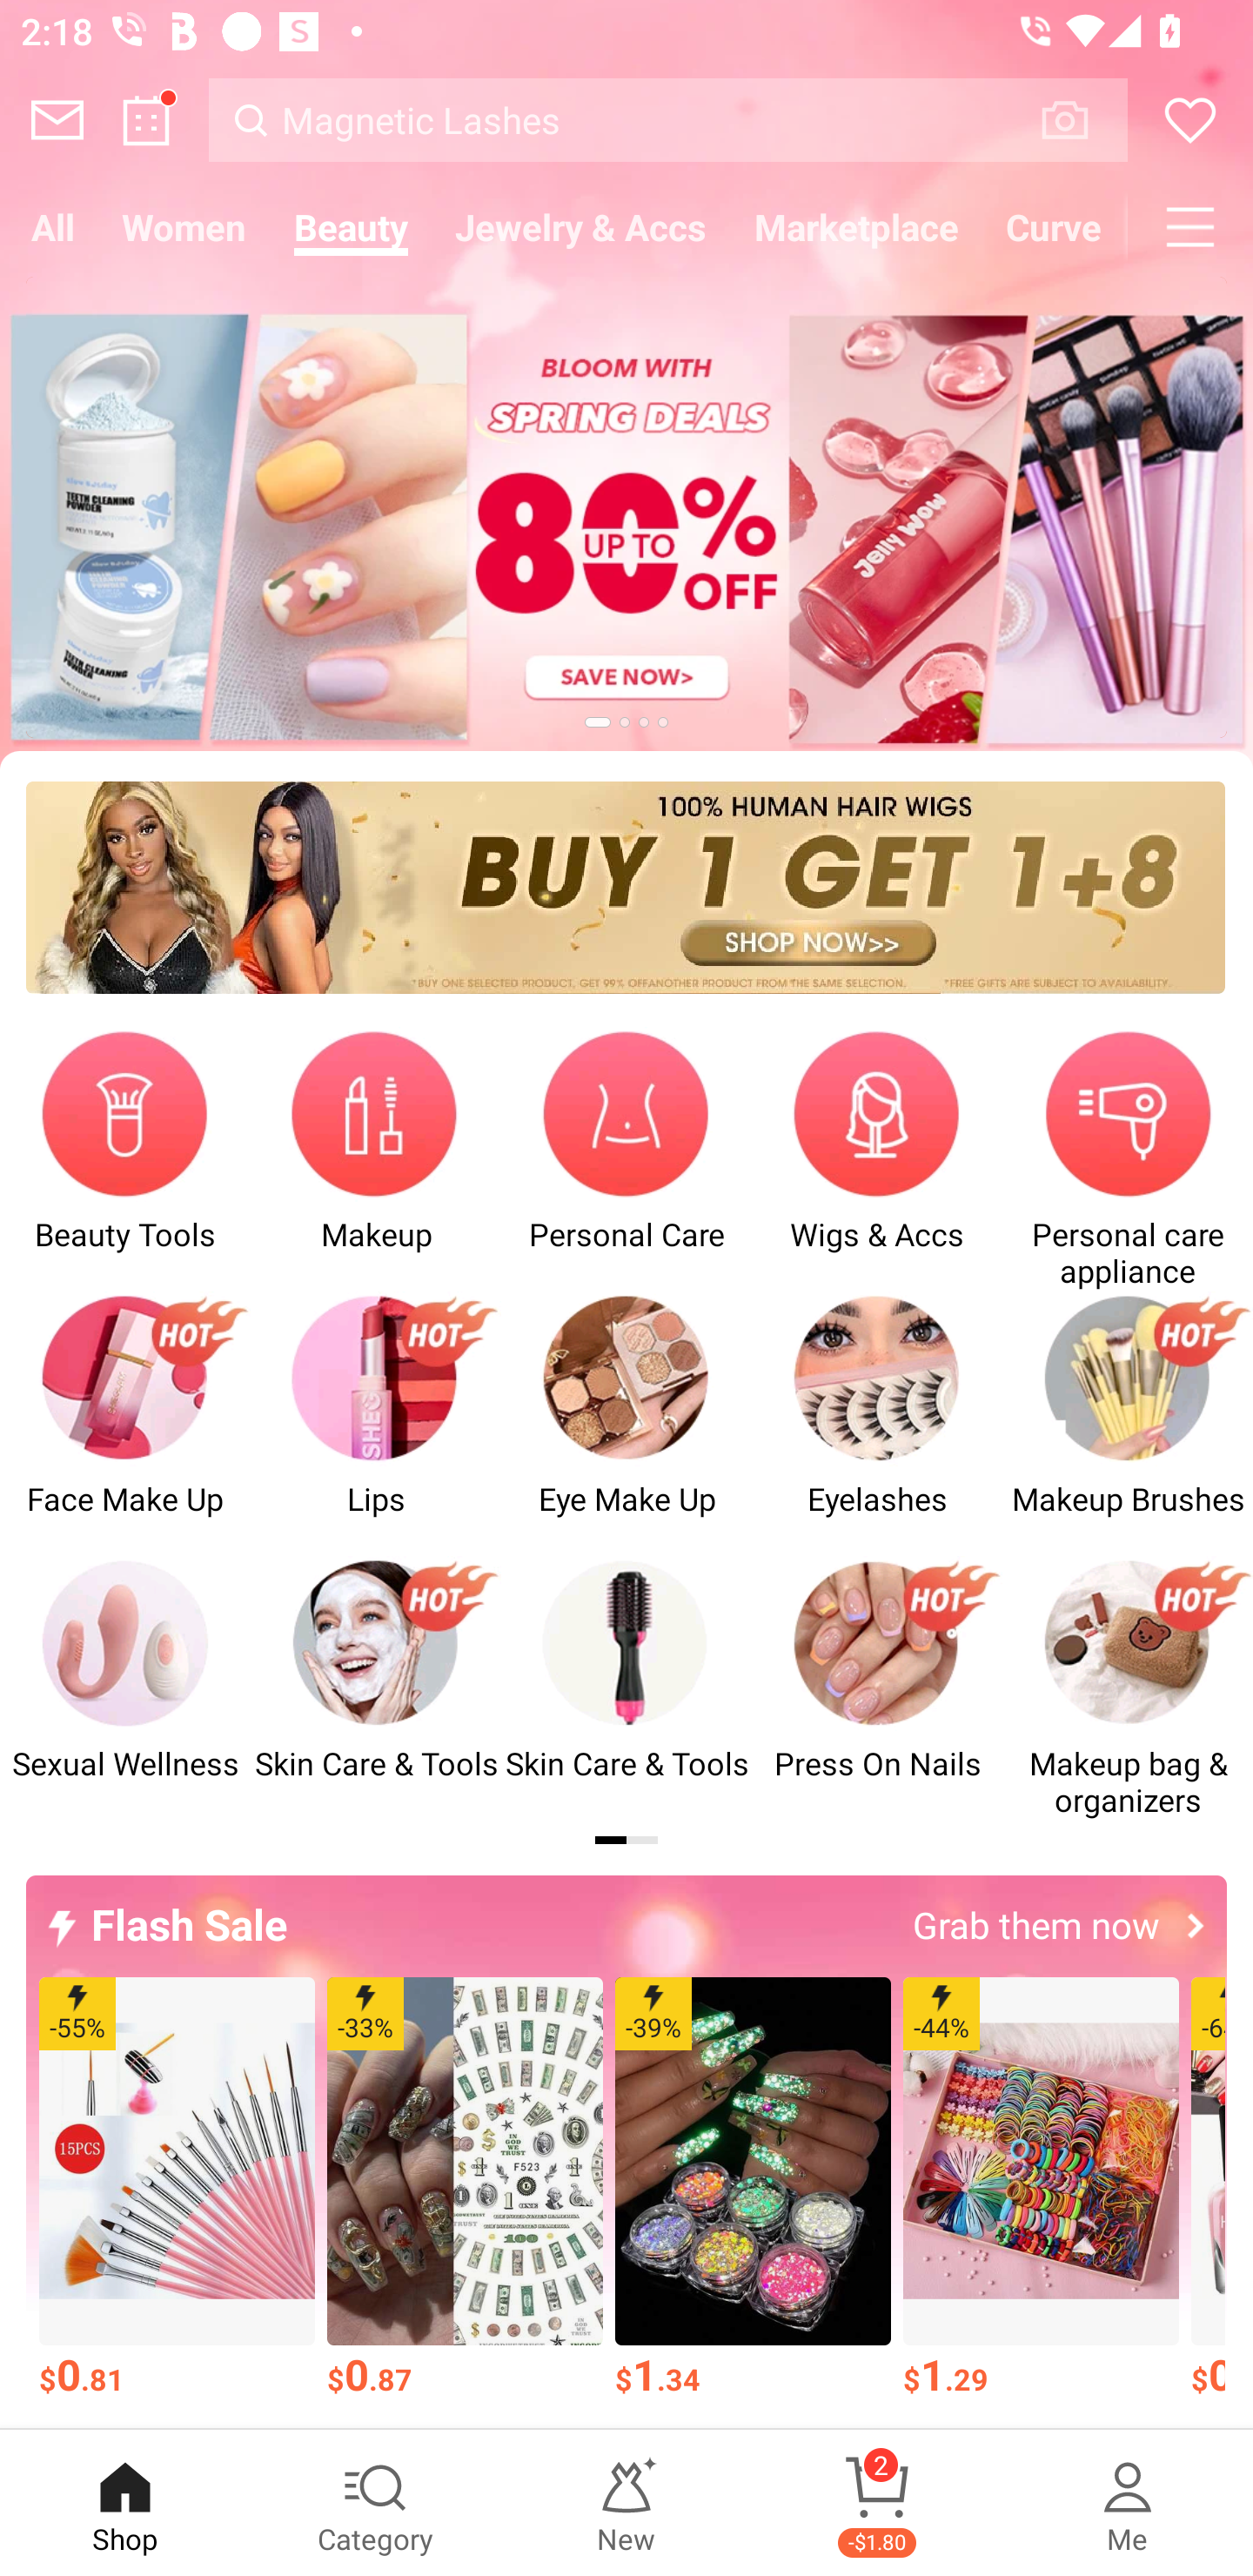 Image resolution: width=1253 pixels, height=2576 pixels. What do you see at coordinates (877, 1159) in the screenshot?
I see `Wigs & Accs` at bounding box center [877, 1159].